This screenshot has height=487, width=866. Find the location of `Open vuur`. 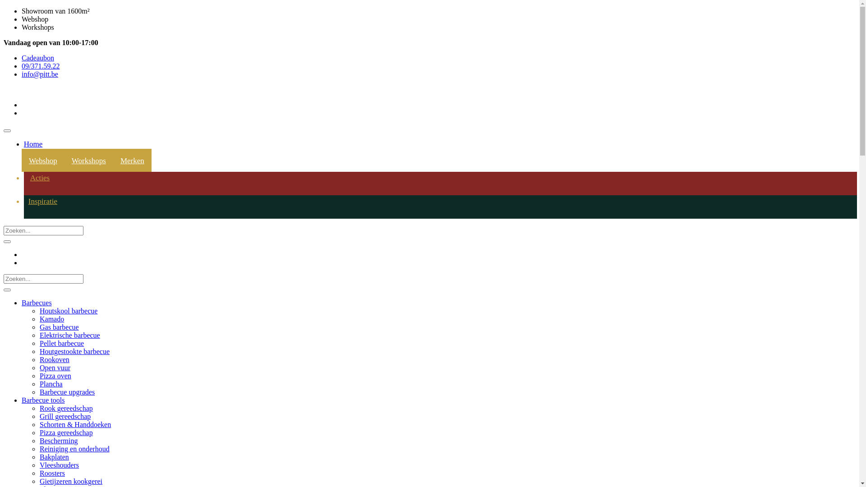

Open vuur is located at coordinates (55, 368).